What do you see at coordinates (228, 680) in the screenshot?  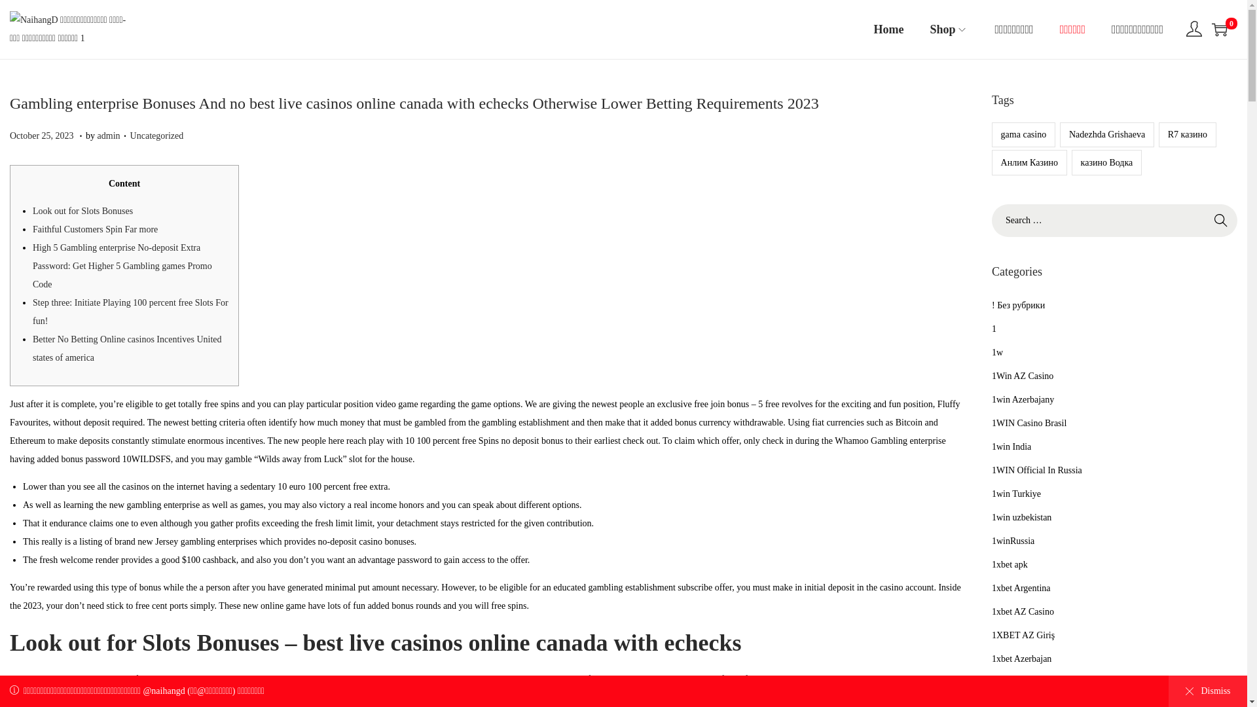 I see `Home` at bounding box center [228, 680].